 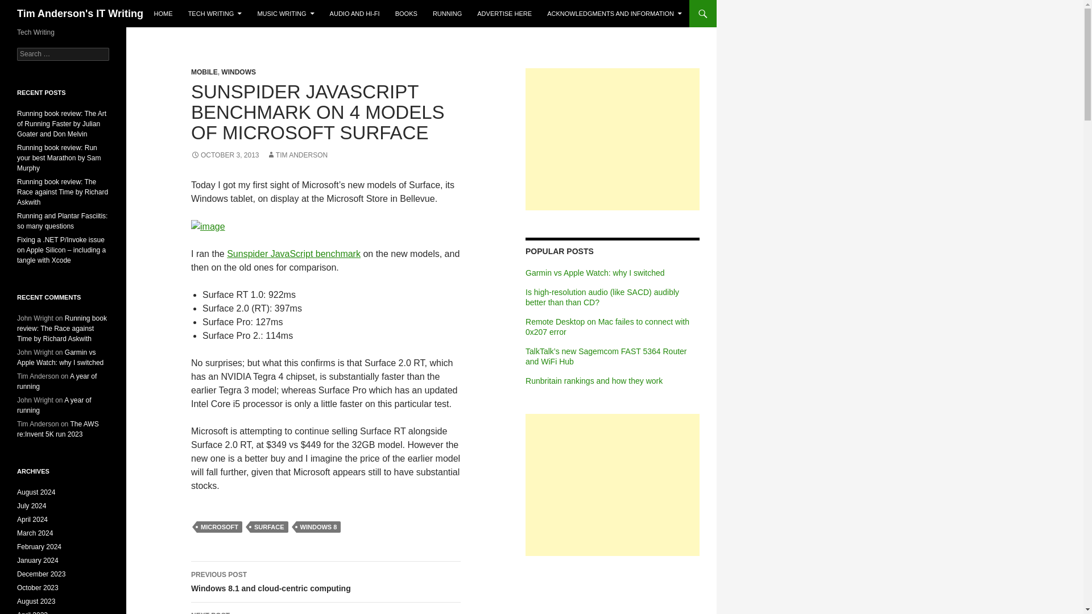 I want to click on OCTOBER 3, 2013, so click(x=293, y=254).